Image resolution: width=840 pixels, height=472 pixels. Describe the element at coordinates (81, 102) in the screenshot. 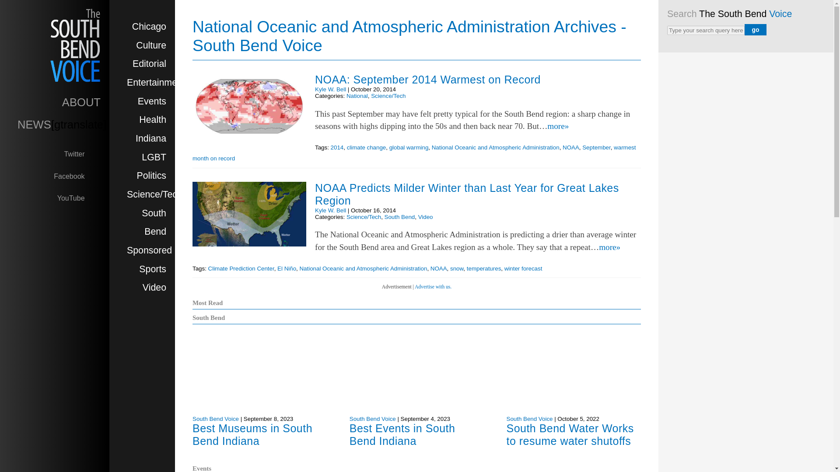

I see `ABOUT` at that location.